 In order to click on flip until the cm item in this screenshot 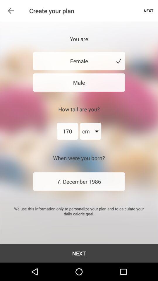, I will do `click(90, 131)`.